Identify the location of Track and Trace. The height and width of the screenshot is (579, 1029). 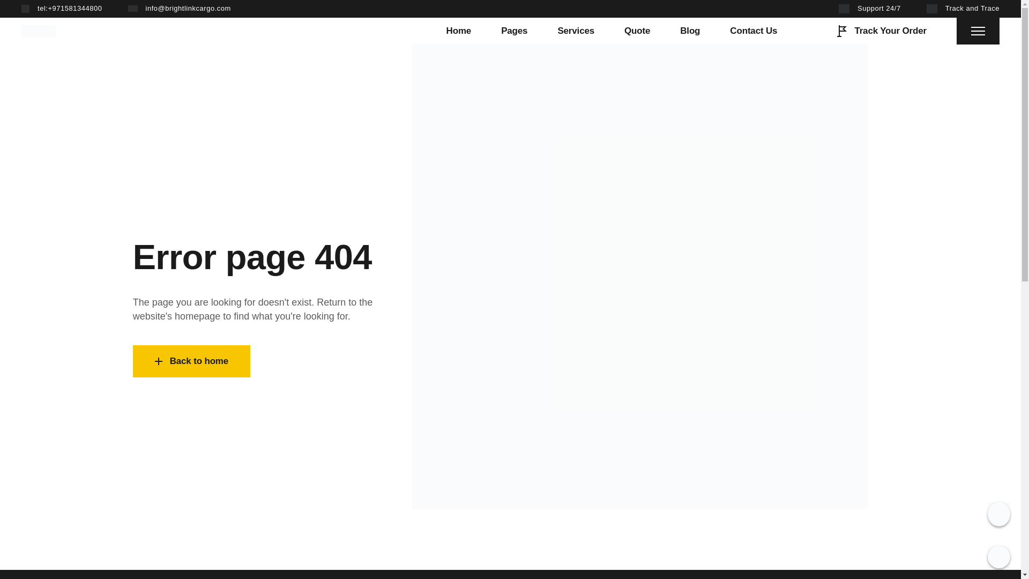
(963, 9).